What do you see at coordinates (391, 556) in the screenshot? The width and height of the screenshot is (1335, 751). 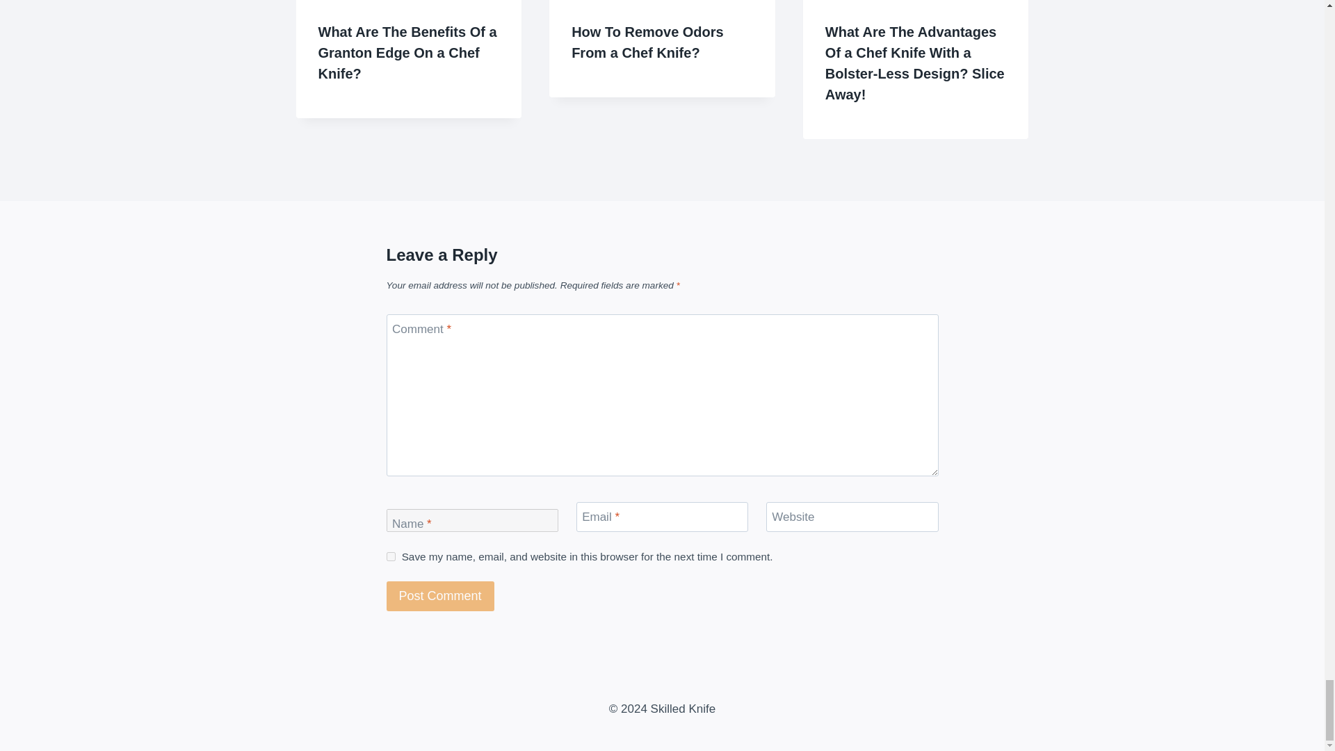 I see `yes` at bounding box center [391, 556].